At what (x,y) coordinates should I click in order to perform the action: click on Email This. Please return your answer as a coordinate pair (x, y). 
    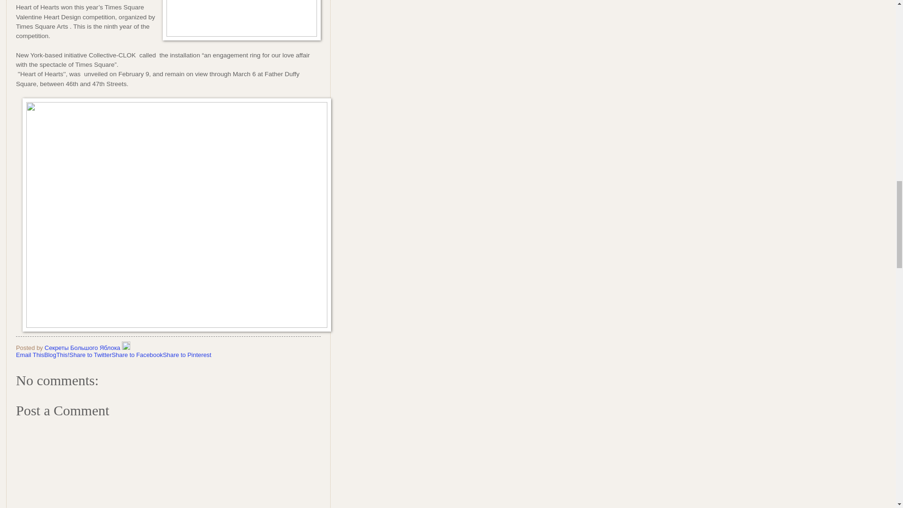
    Looking at the image, I should click on (30, 355).